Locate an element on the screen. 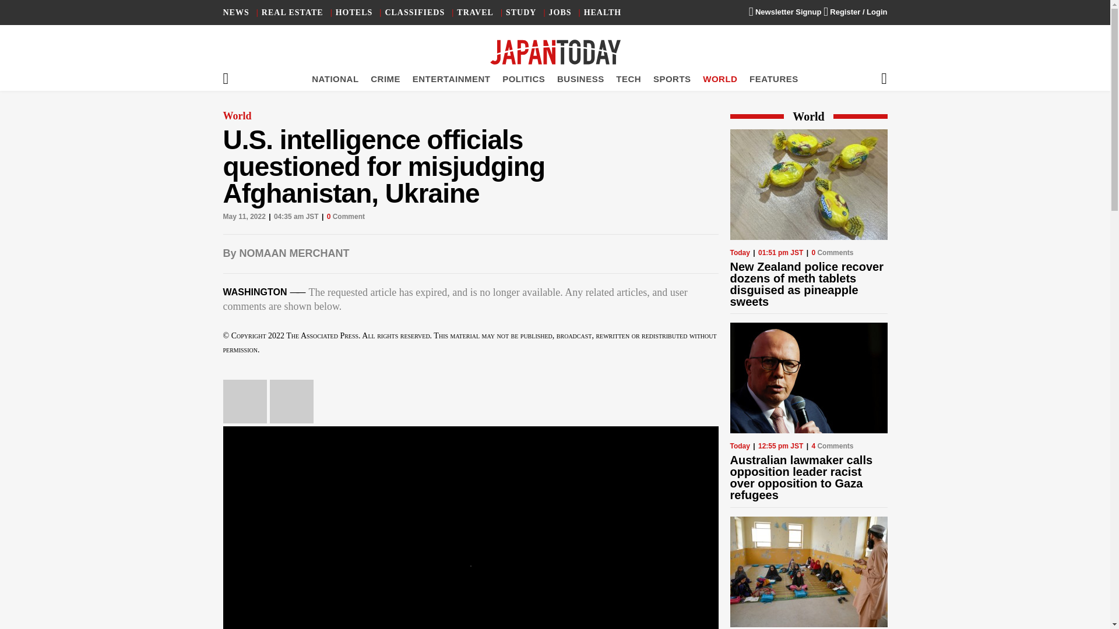 The height and width of the screenshot is (629, 1119). REAL ESTATE is located at coordinates (293, 13).